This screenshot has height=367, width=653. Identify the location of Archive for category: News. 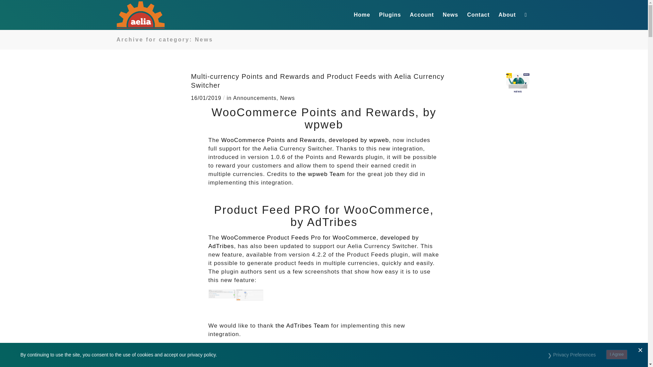
(164, 39).